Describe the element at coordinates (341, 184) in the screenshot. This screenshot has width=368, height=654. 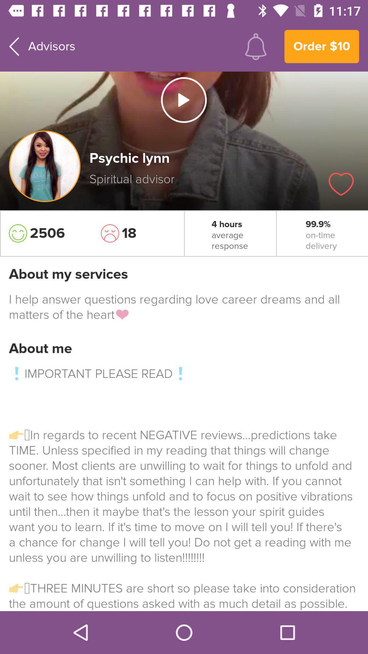
I see `turn on the icon below the order $10` at that location.